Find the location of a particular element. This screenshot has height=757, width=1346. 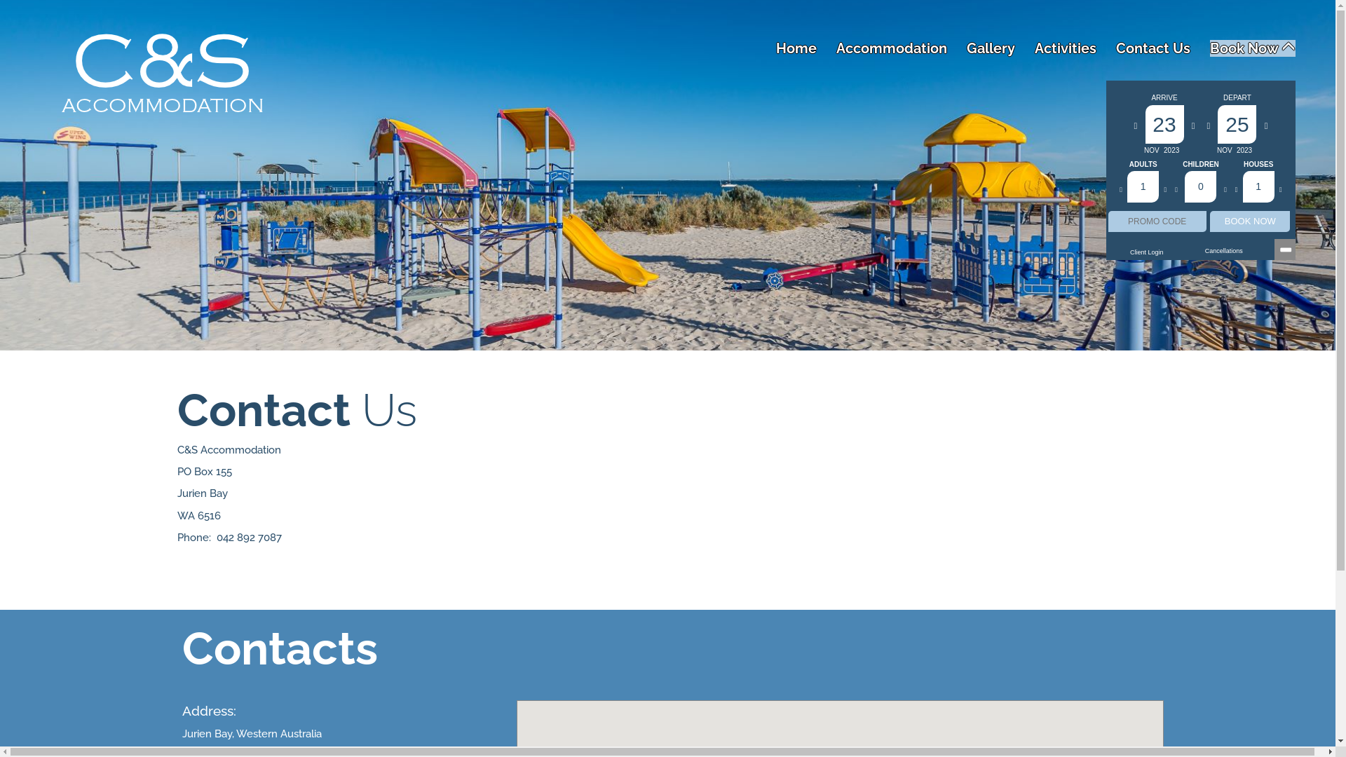

Client Login is located at coordinates (1147, 252).